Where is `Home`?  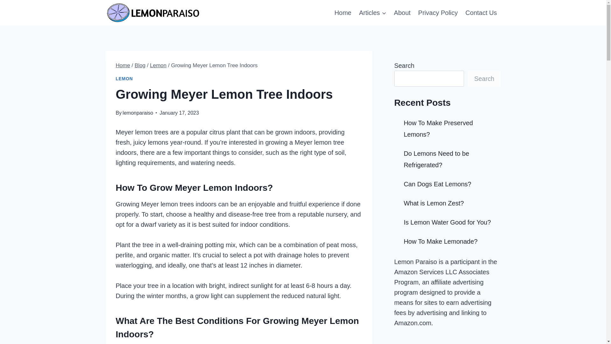
Home is located at coordinates (123, 65).